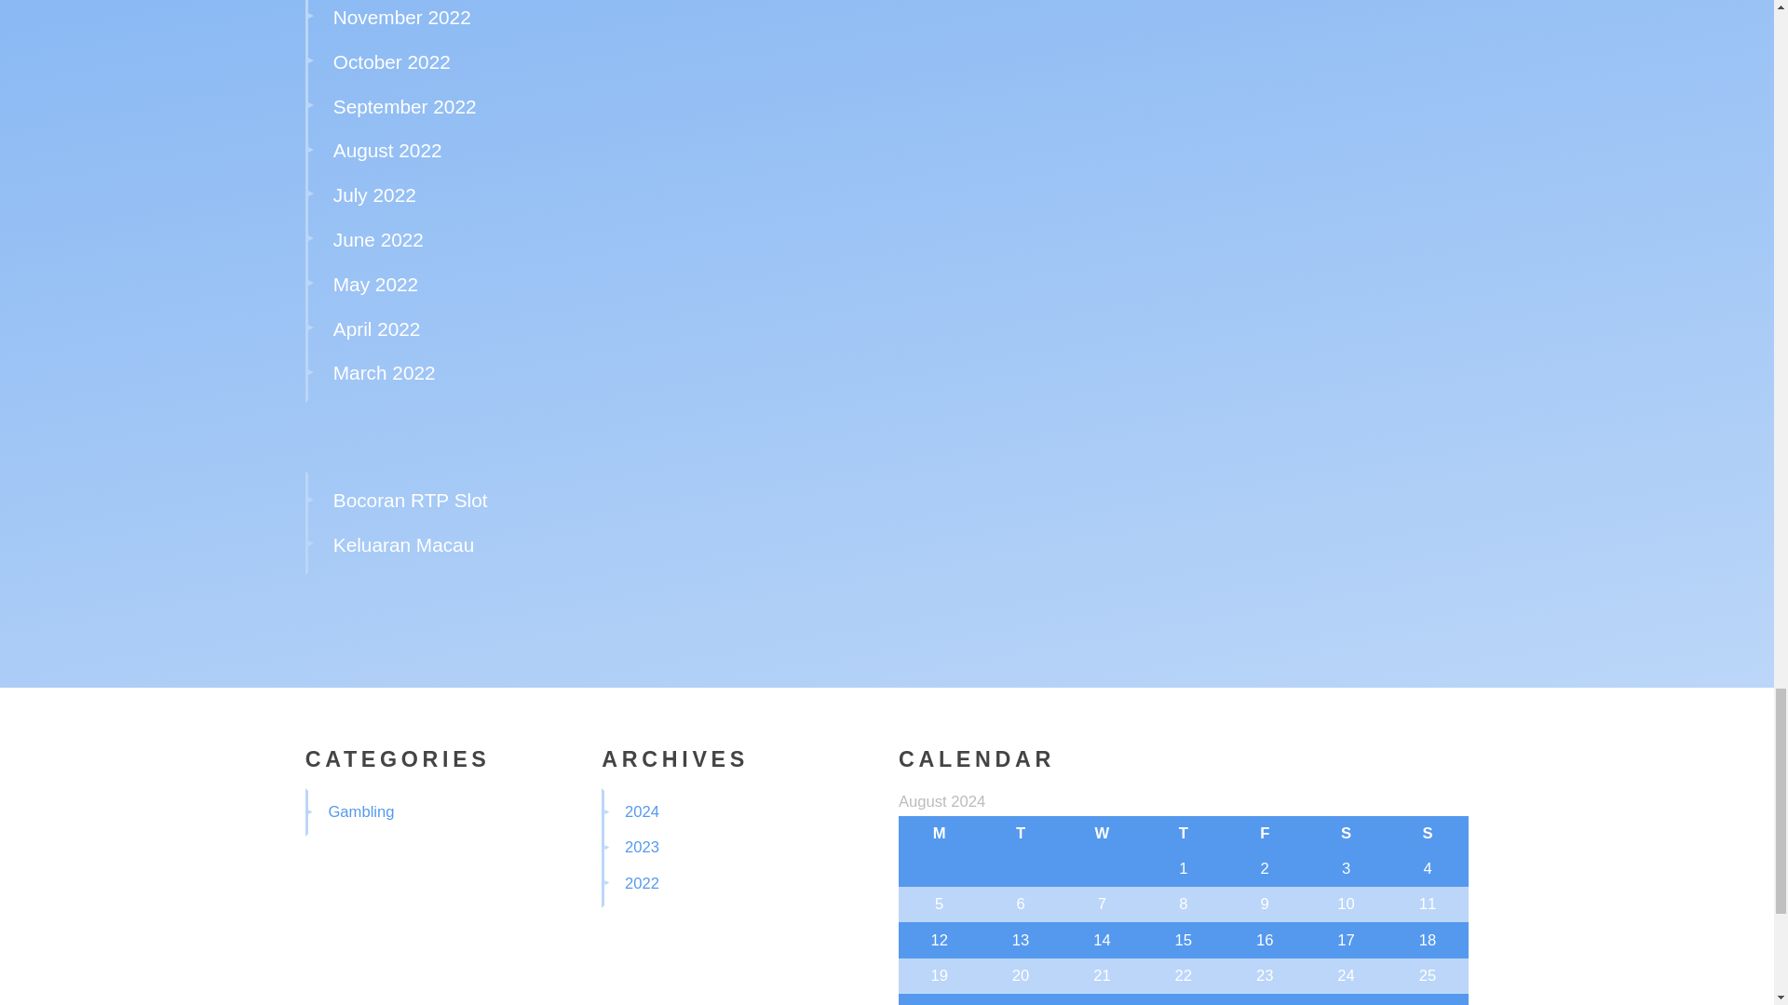  What do you see at coordinates (1265, 833) in the screenshot?
I see `Friday` at bounding box center [1265, 833].